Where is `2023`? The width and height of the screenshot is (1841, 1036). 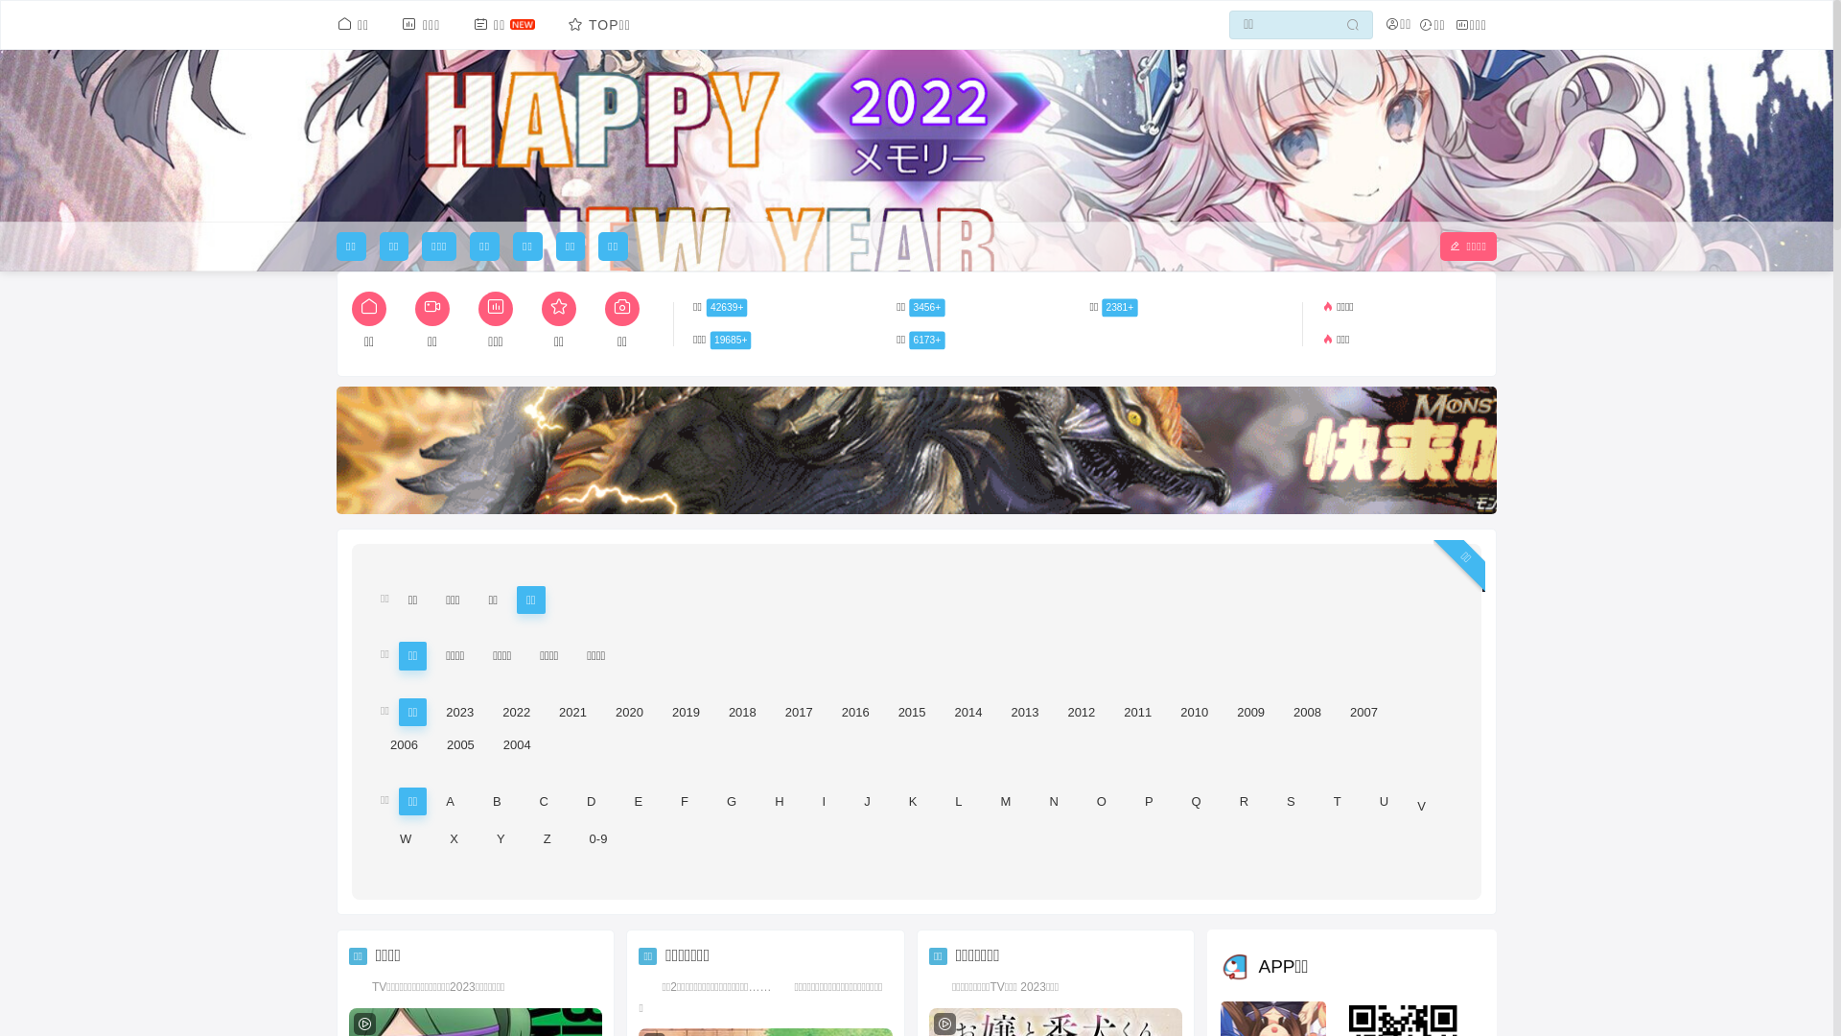
2023 is located at coordinates (460, 712).